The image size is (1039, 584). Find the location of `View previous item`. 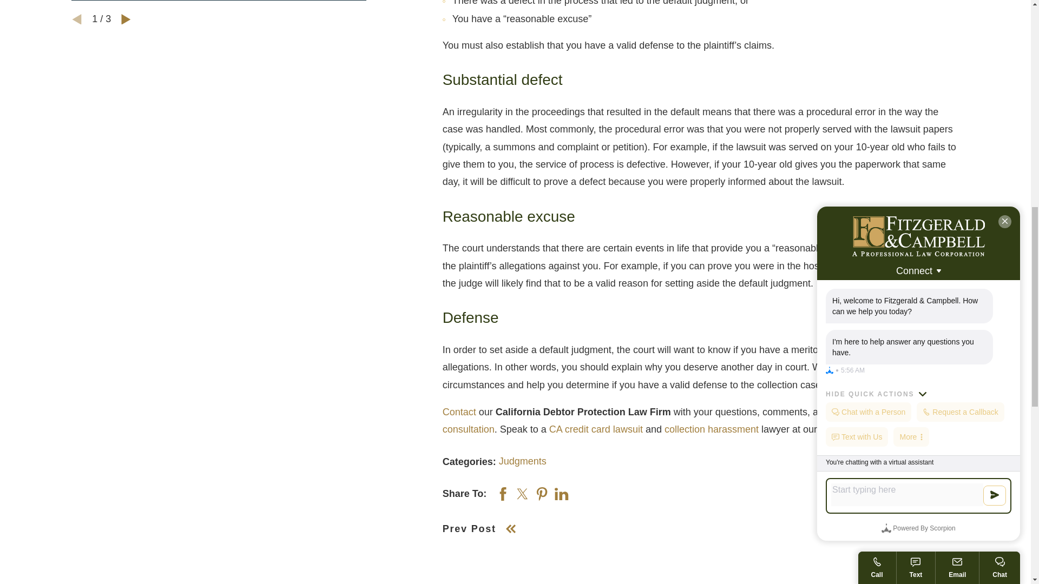

View previous item is located at coordinates (77, 19).